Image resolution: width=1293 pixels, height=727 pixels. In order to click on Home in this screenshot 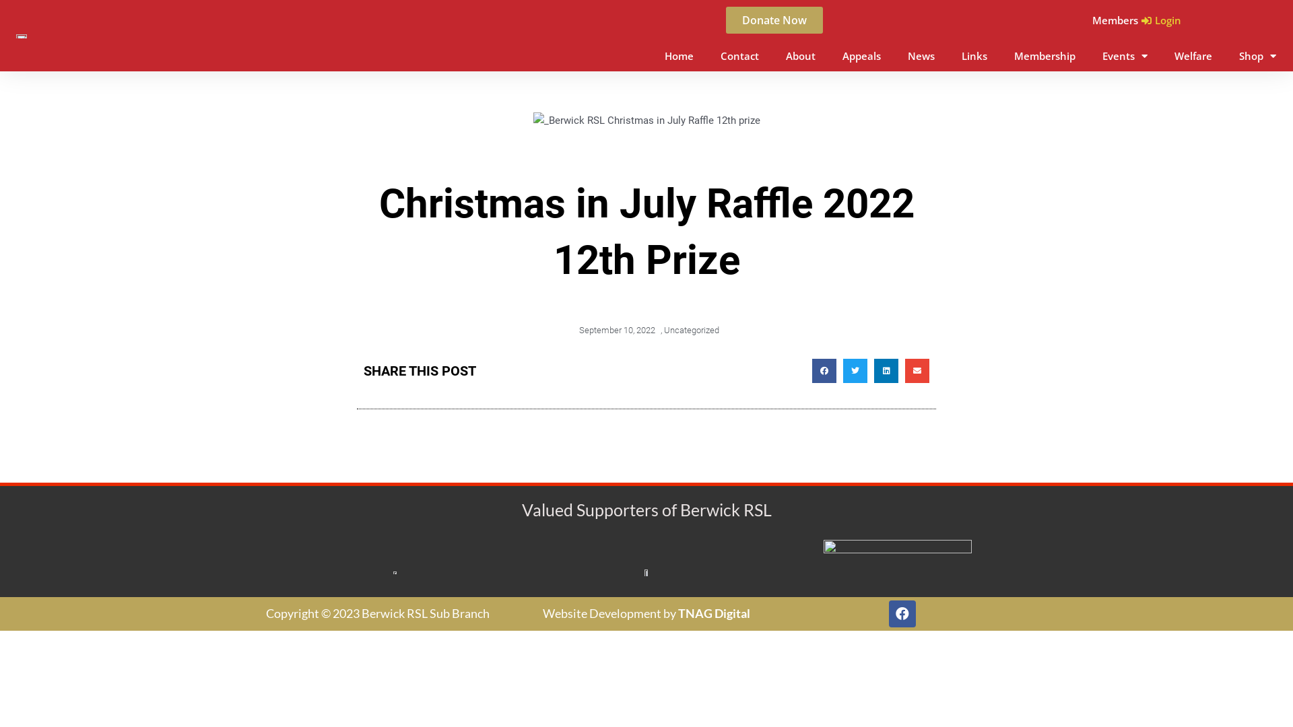, I will do `click(679, 56)`.